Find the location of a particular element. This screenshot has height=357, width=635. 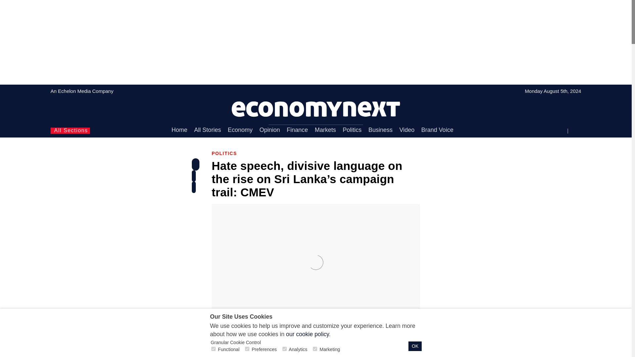

3rd party ad content is located at coordinates (479, 212).